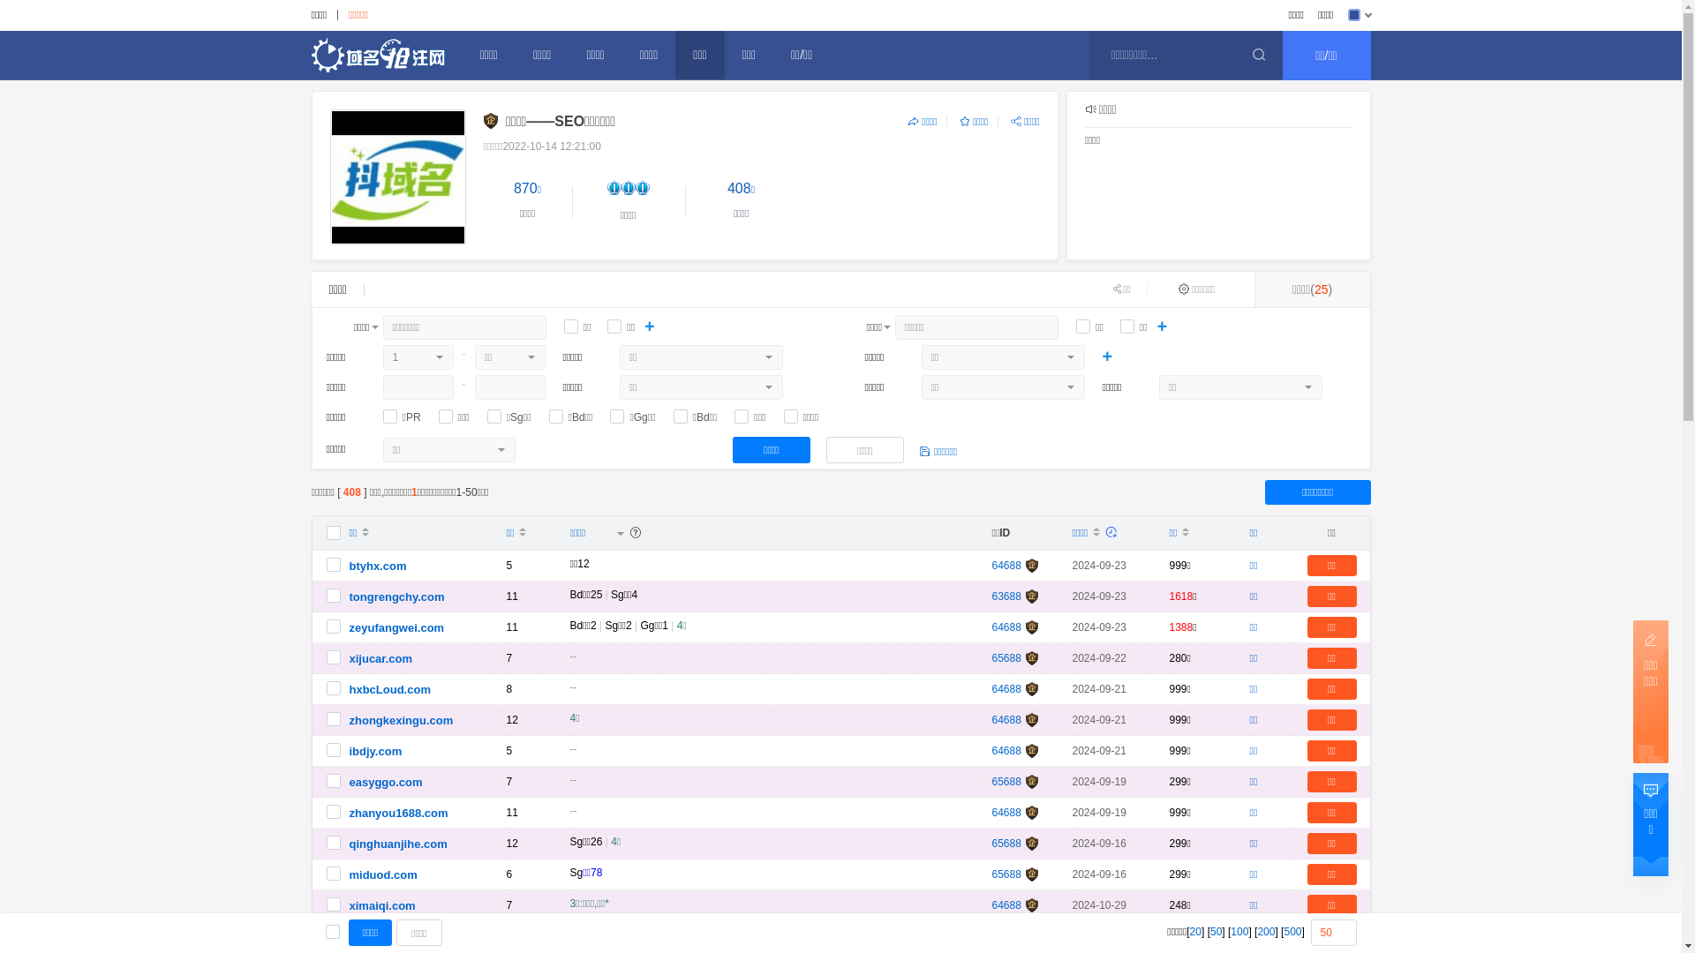 This screenshot has height=953, width=1695. I want to click on 64688, so click(1006, 689).